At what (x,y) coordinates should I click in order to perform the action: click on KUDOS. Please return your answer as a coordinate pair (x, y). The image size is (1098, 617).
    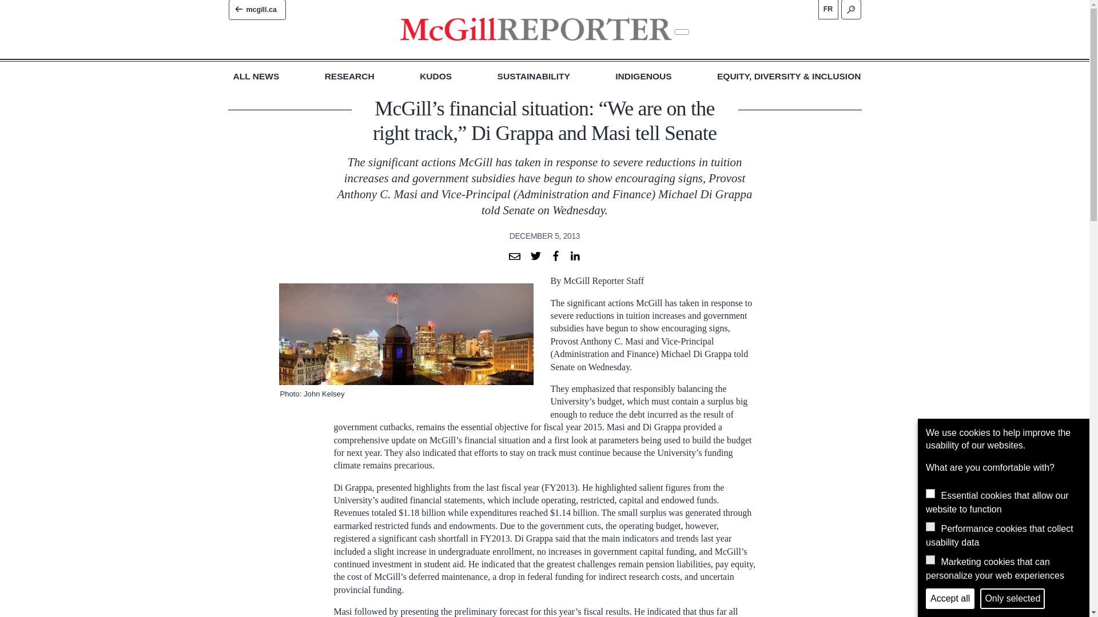
    Looking at the image, I should click on (435, 77).